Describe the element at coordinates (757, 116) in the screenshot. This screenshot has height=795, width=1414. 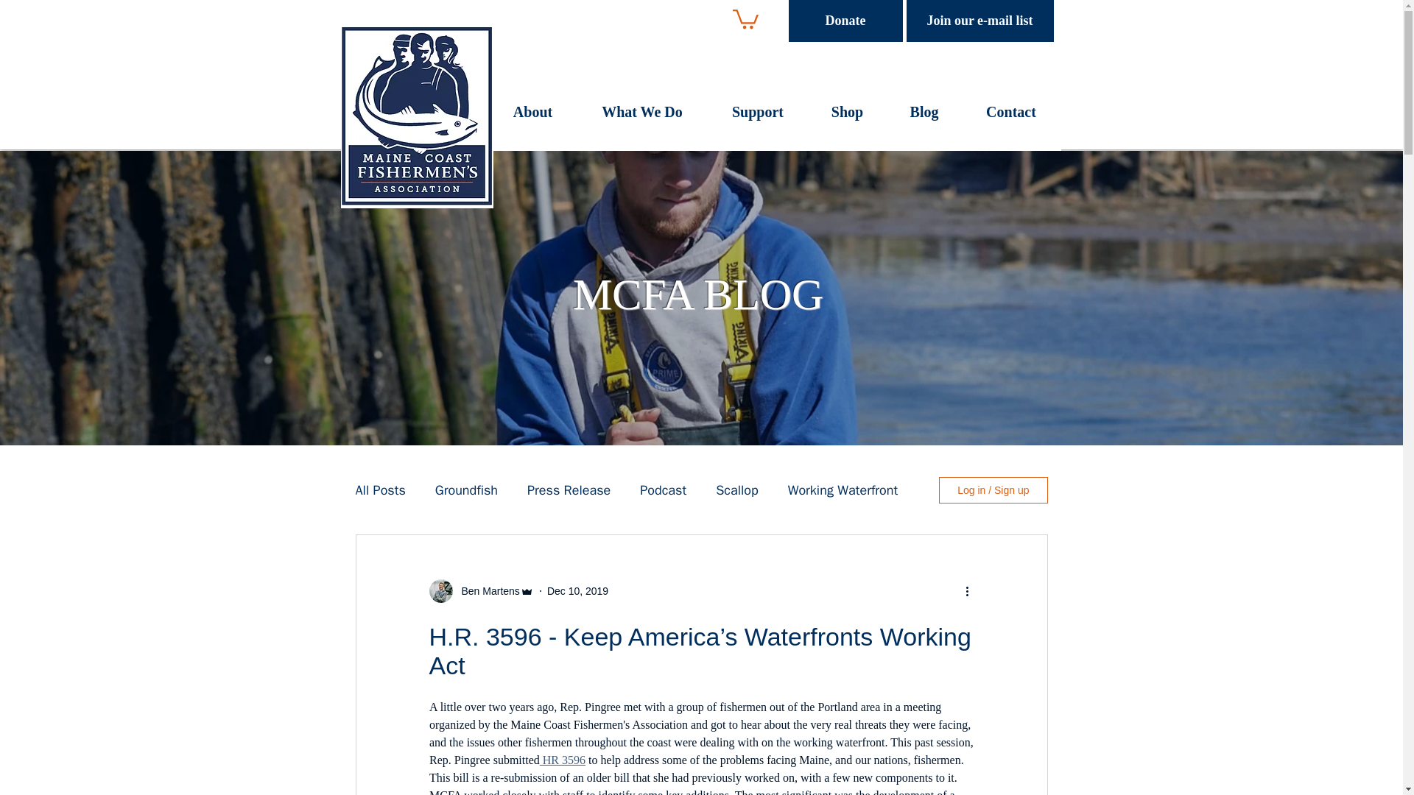
I see `Support` at that location.